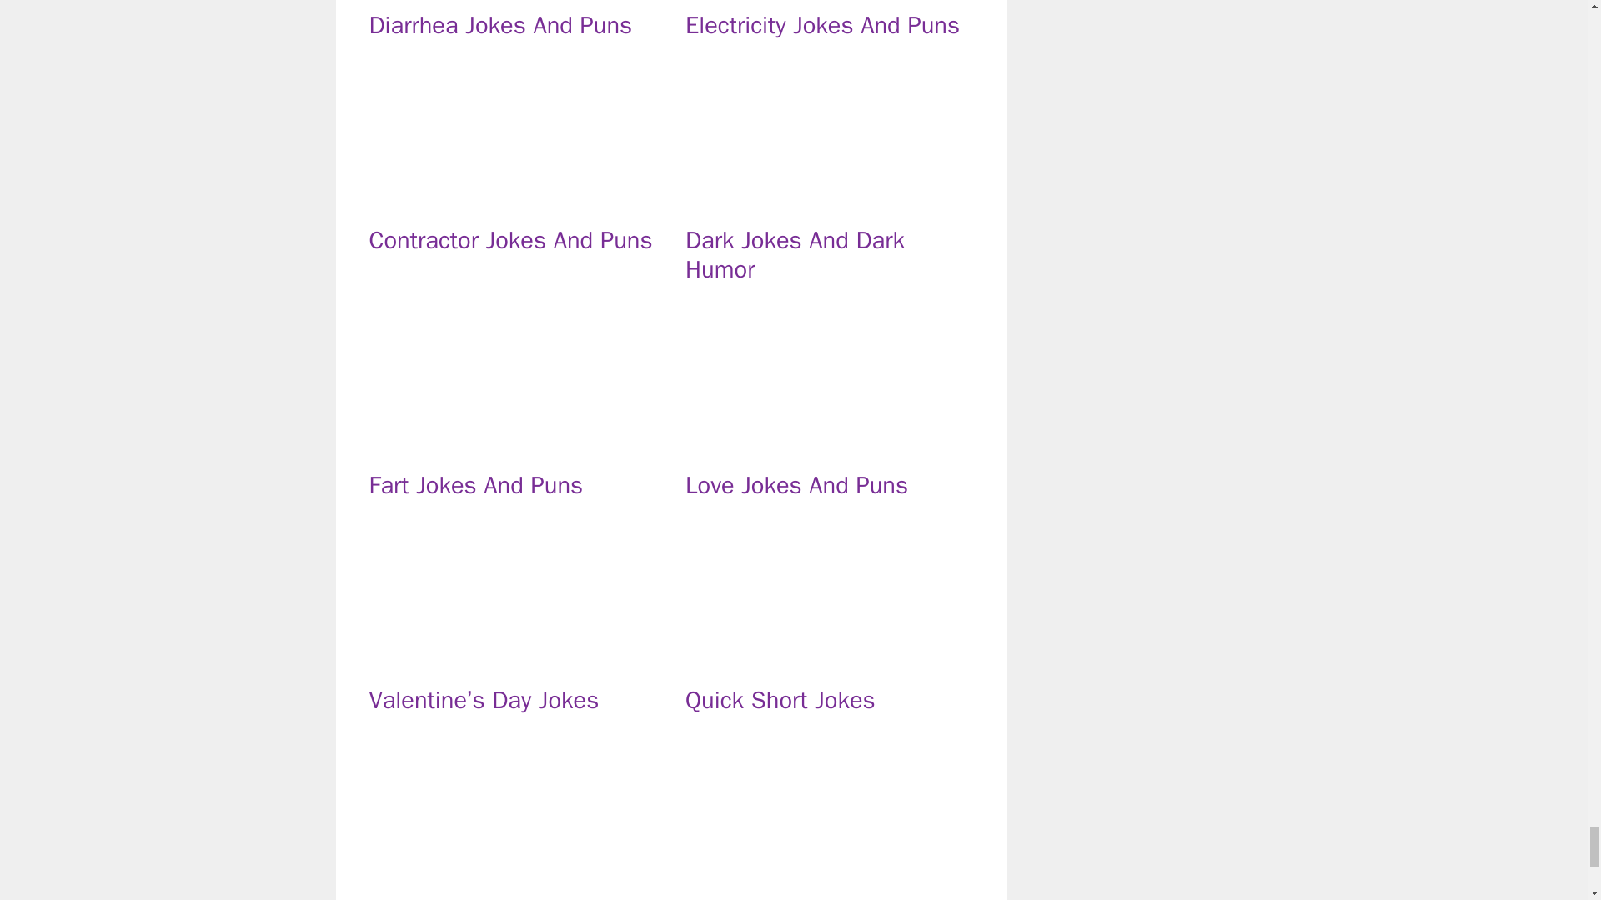 The height and width of the screenshot is (900, 1601). I want to click on Contractor Jokes And Puns, so click(509, 240).